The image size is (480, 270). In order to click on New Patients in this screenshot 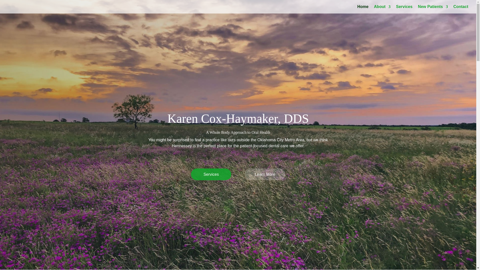, I will do `click(433, 9)`.